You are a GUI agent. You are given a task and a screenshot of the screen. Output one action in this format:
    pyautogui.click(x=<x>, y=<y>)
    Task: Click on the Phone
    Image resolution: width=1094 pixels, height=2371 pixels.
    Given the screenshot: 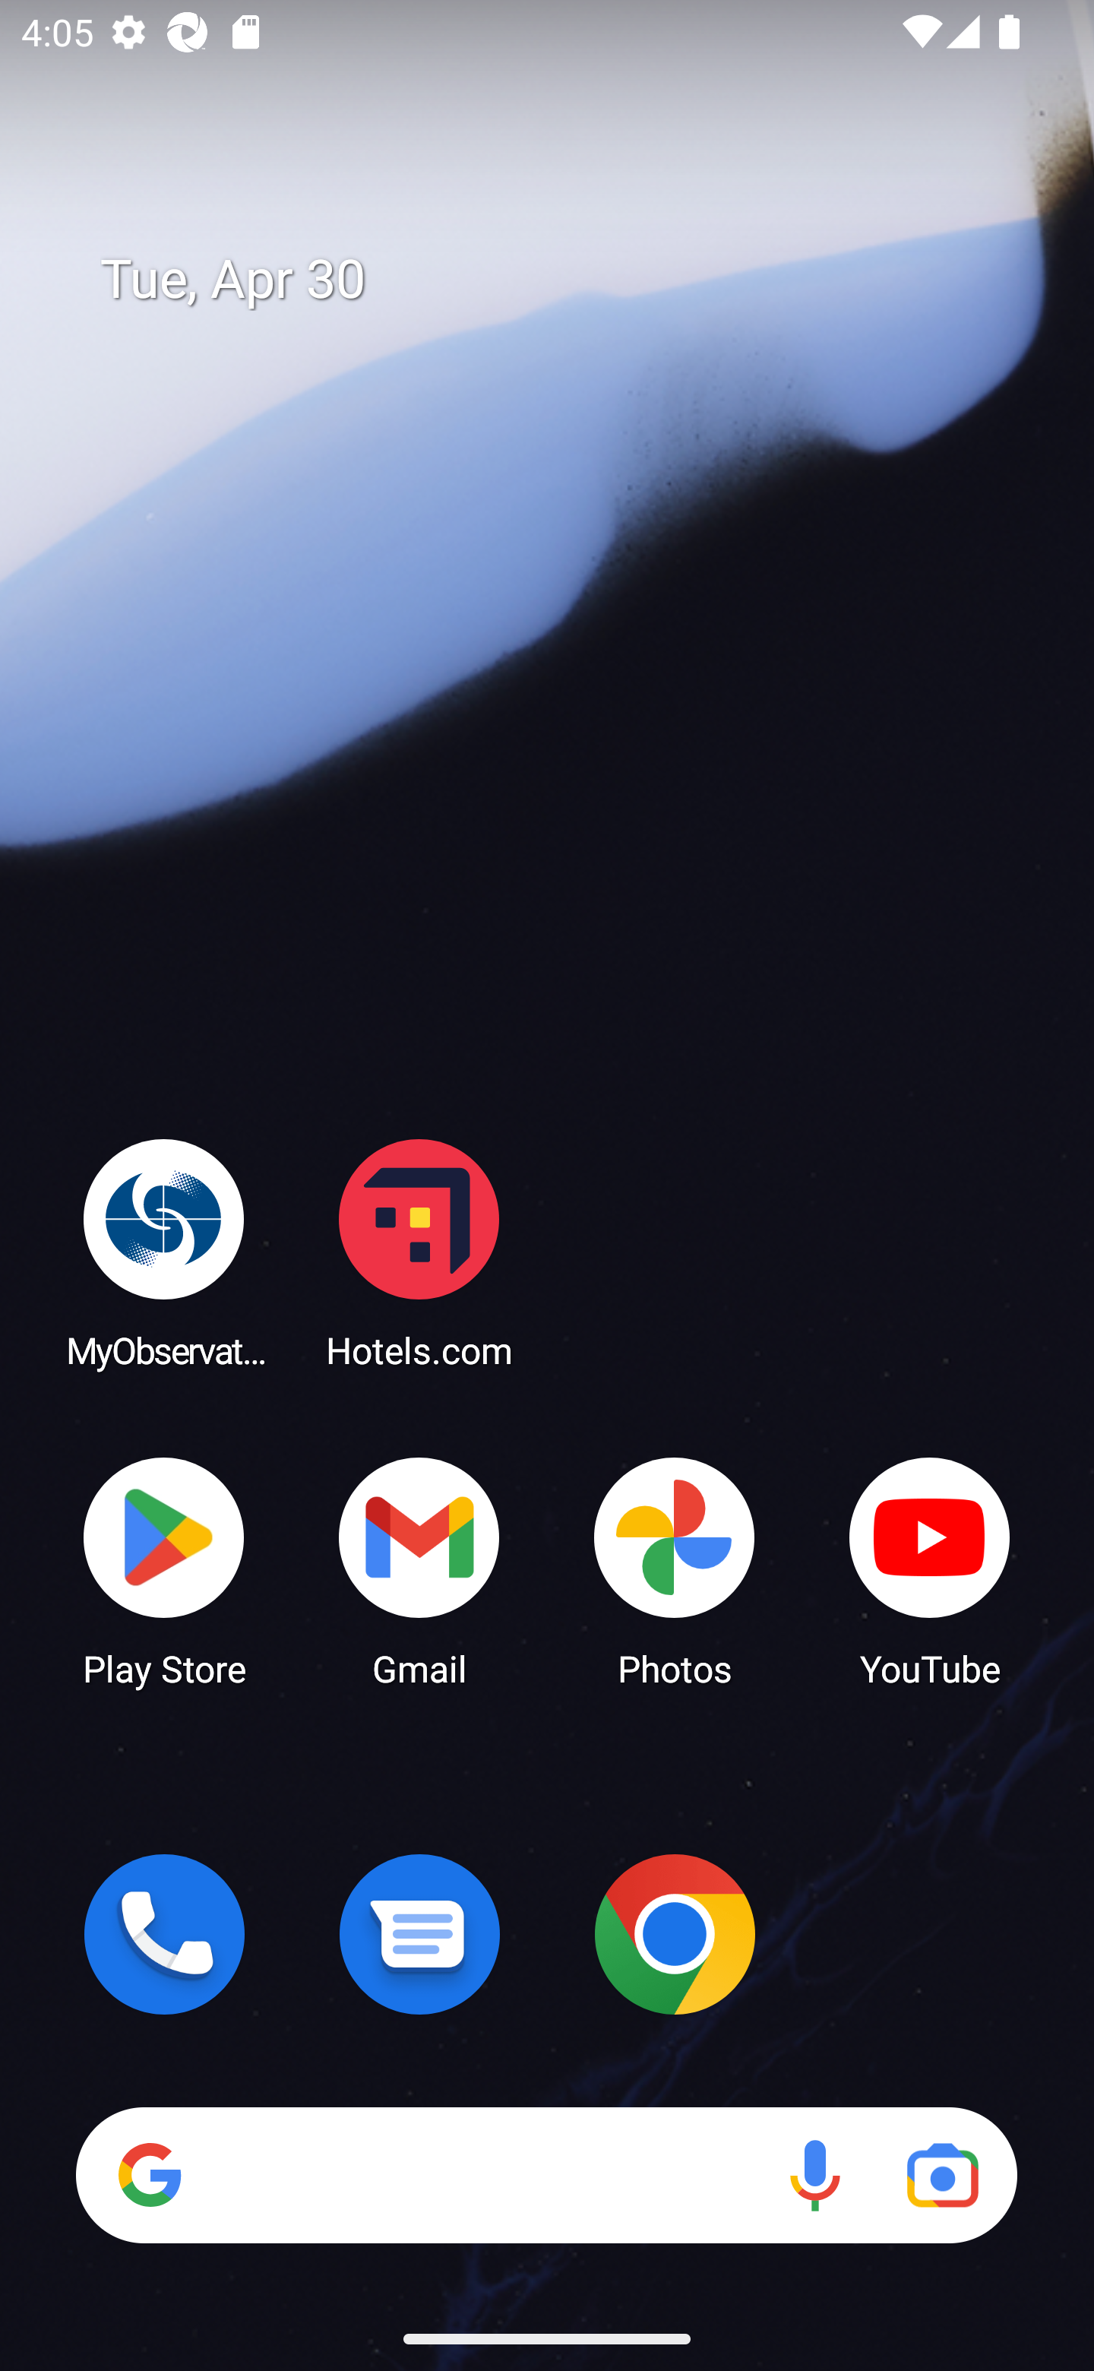 What is the action you would take?
    pyautogui.click(x=164, y=1934)
    